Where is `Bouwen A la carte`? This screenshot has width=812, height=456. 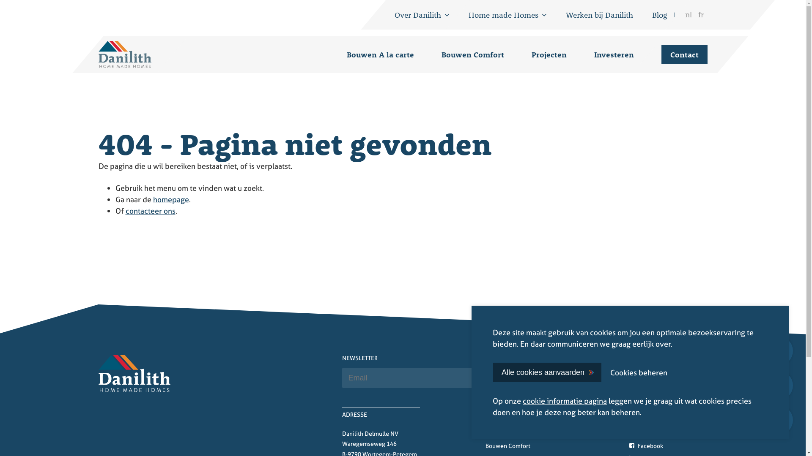
Bouwen A la carte is located at coordinates (381, 55).